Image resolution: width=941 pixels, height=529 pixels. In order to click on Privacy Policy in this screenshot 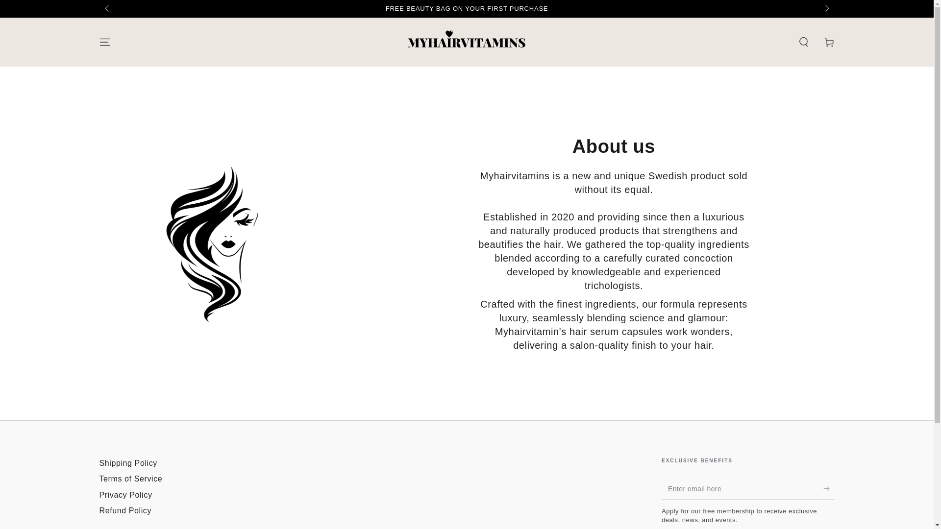, I will do `click(125, 495)`.